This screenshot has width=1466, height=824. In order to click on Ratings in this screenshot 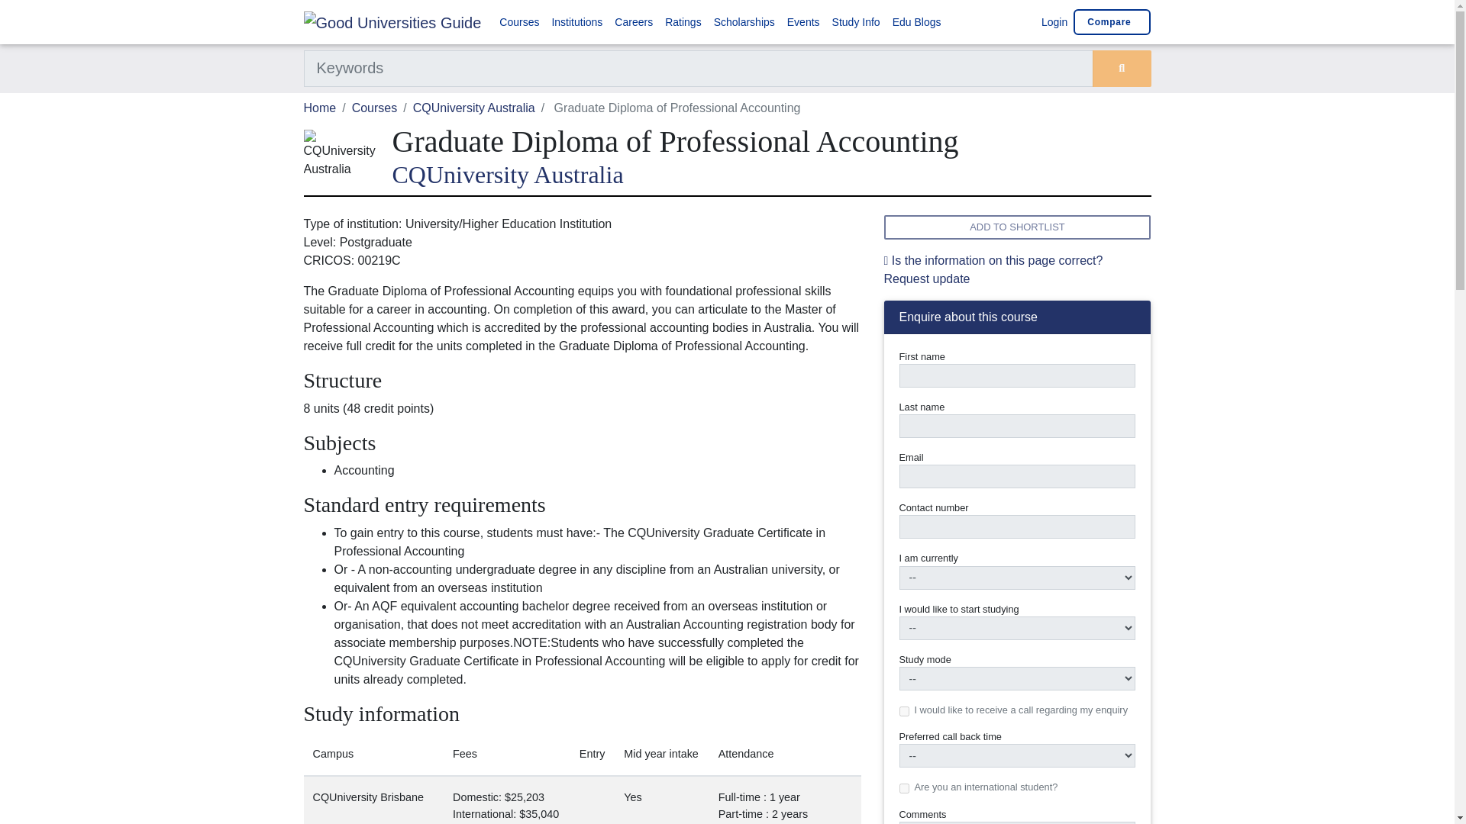, I will do `click(683, 21)`.